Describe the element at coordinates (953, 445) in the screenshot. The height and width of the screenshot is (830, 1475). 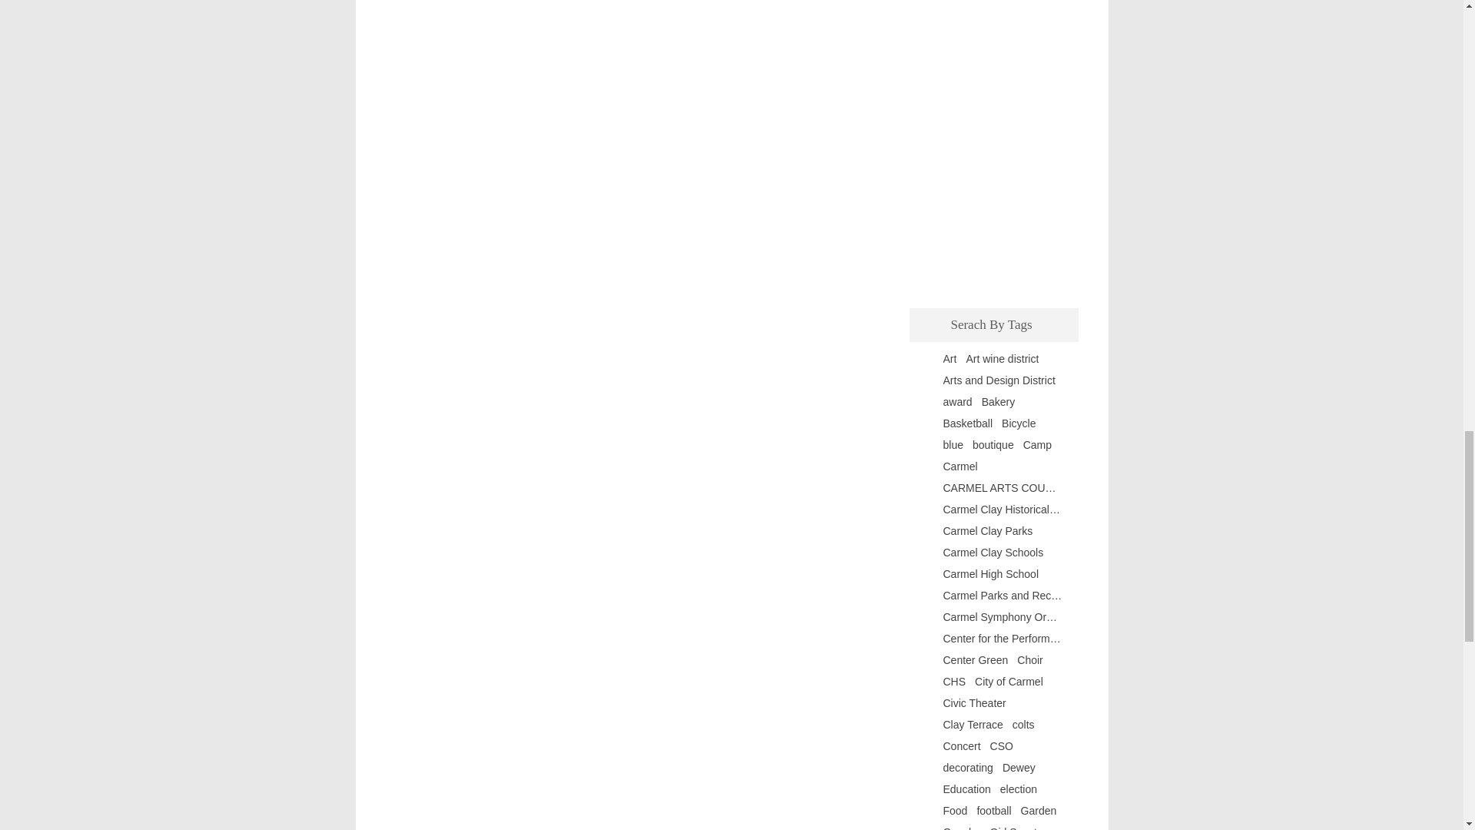
I see `blue` at that location.